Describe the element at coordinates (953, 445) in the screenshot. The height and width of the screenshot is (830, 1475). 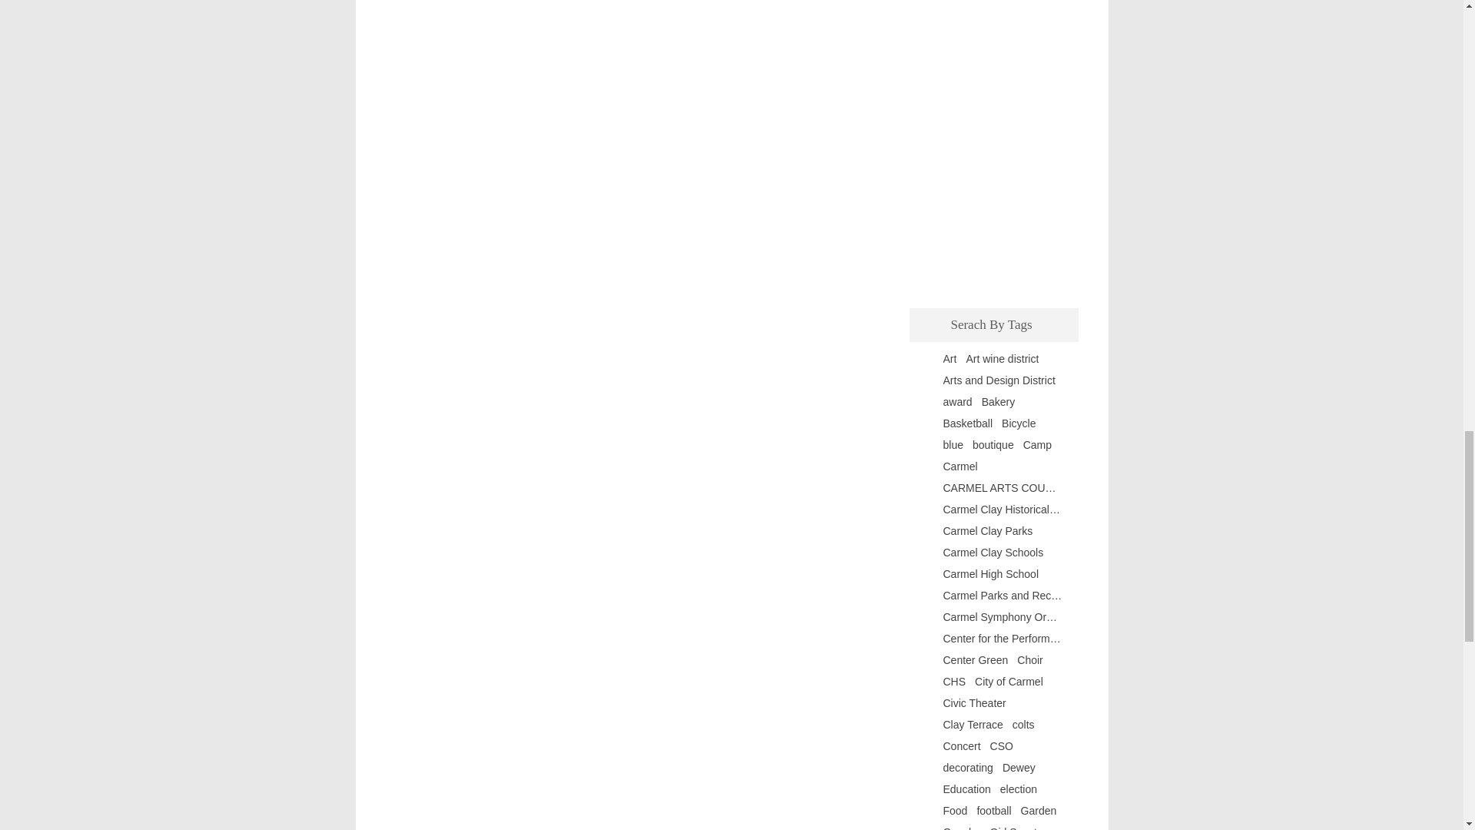
I see `blue` at that location.